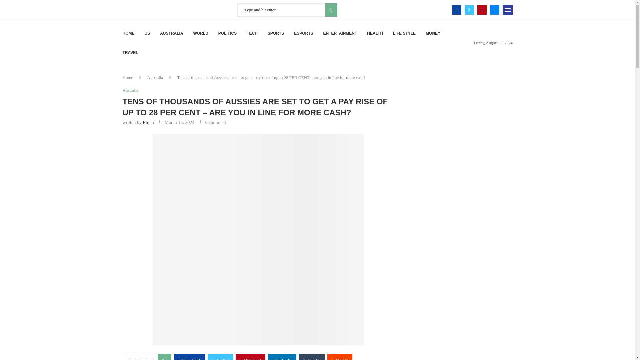 The height and width of the screenshot is (360, 640). Describe the element at coordinates (303, 33) in the screenshot. I see `ESPORTS` at that location.